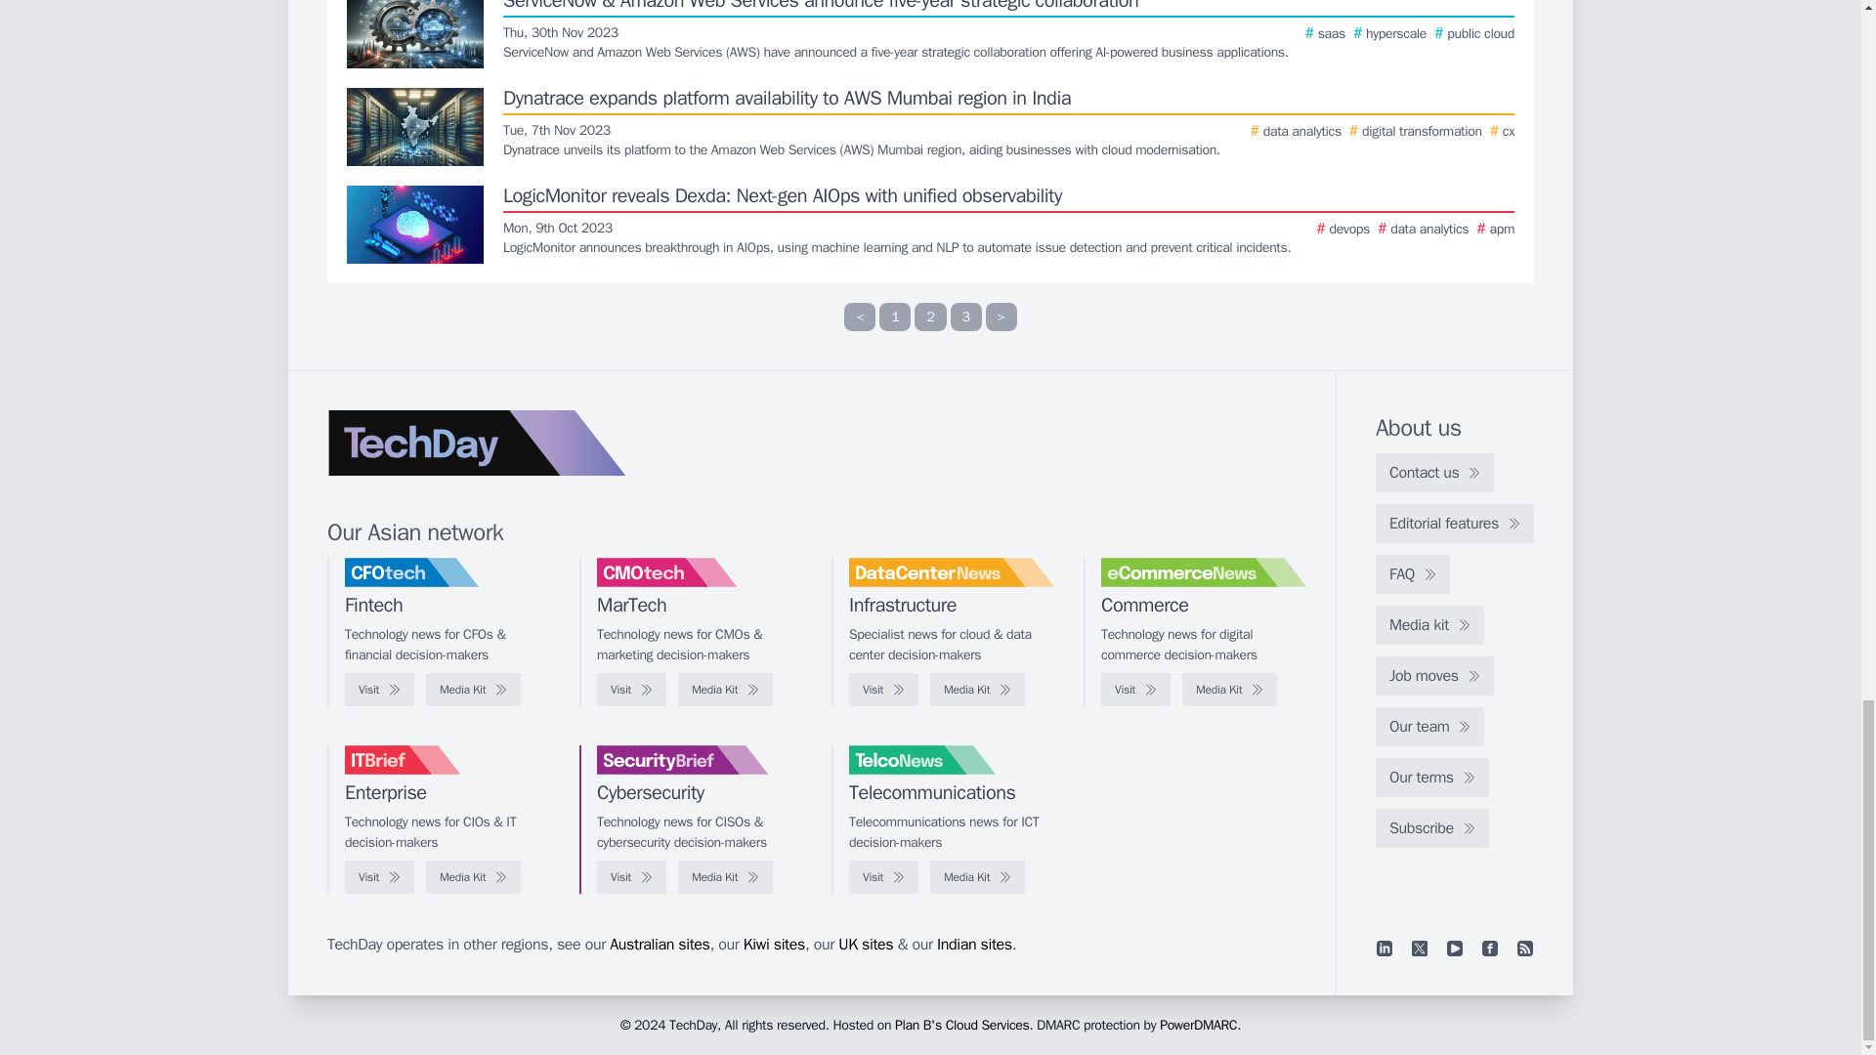 The image size is (1876, 1055). What do you see at coordinates (895, 316) in the screenshot?
I see `1` at bounding box center [895, 316].